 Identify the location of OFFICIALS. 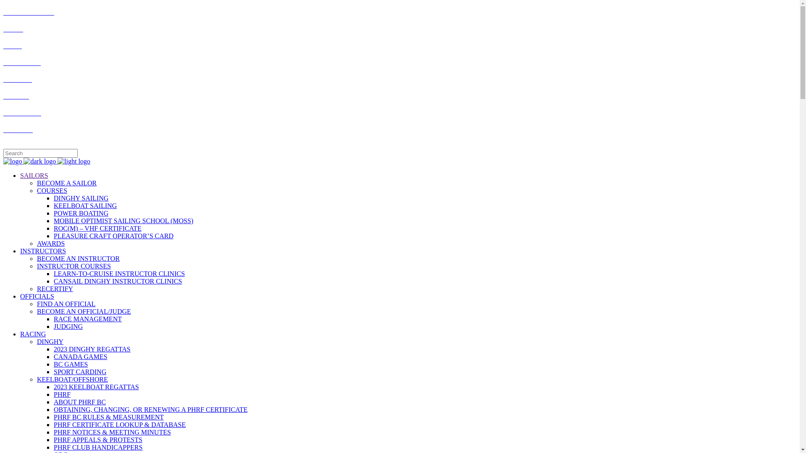
(37, 296).